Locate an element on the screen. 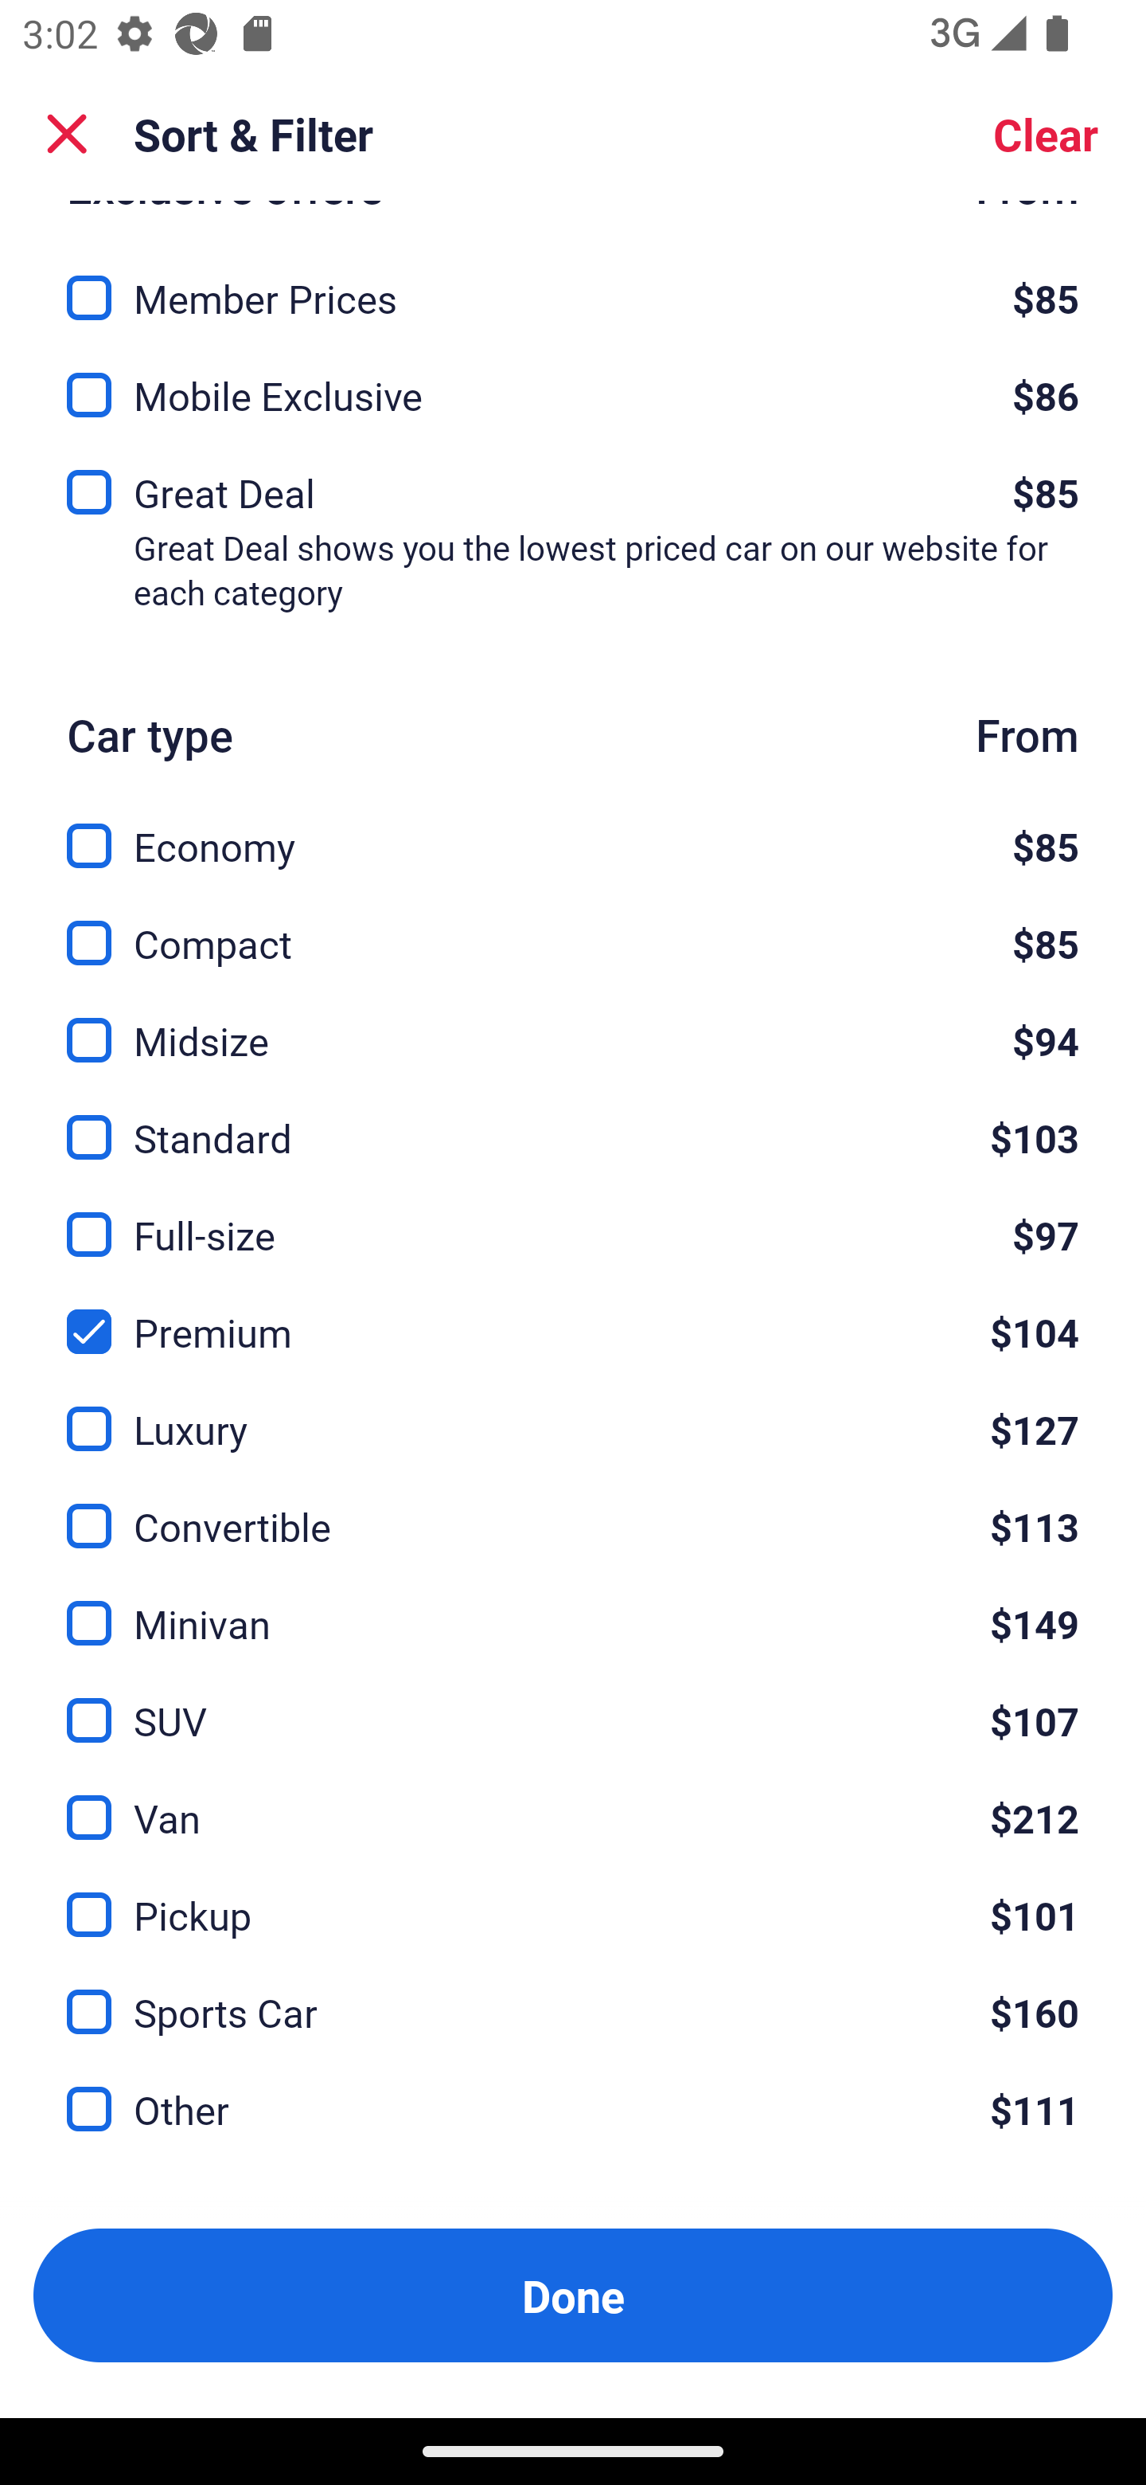 The width and height of the screenshot is (1146, 2485). Full-size, $97 Full-size $97 is located at coordinates (573, 1216).